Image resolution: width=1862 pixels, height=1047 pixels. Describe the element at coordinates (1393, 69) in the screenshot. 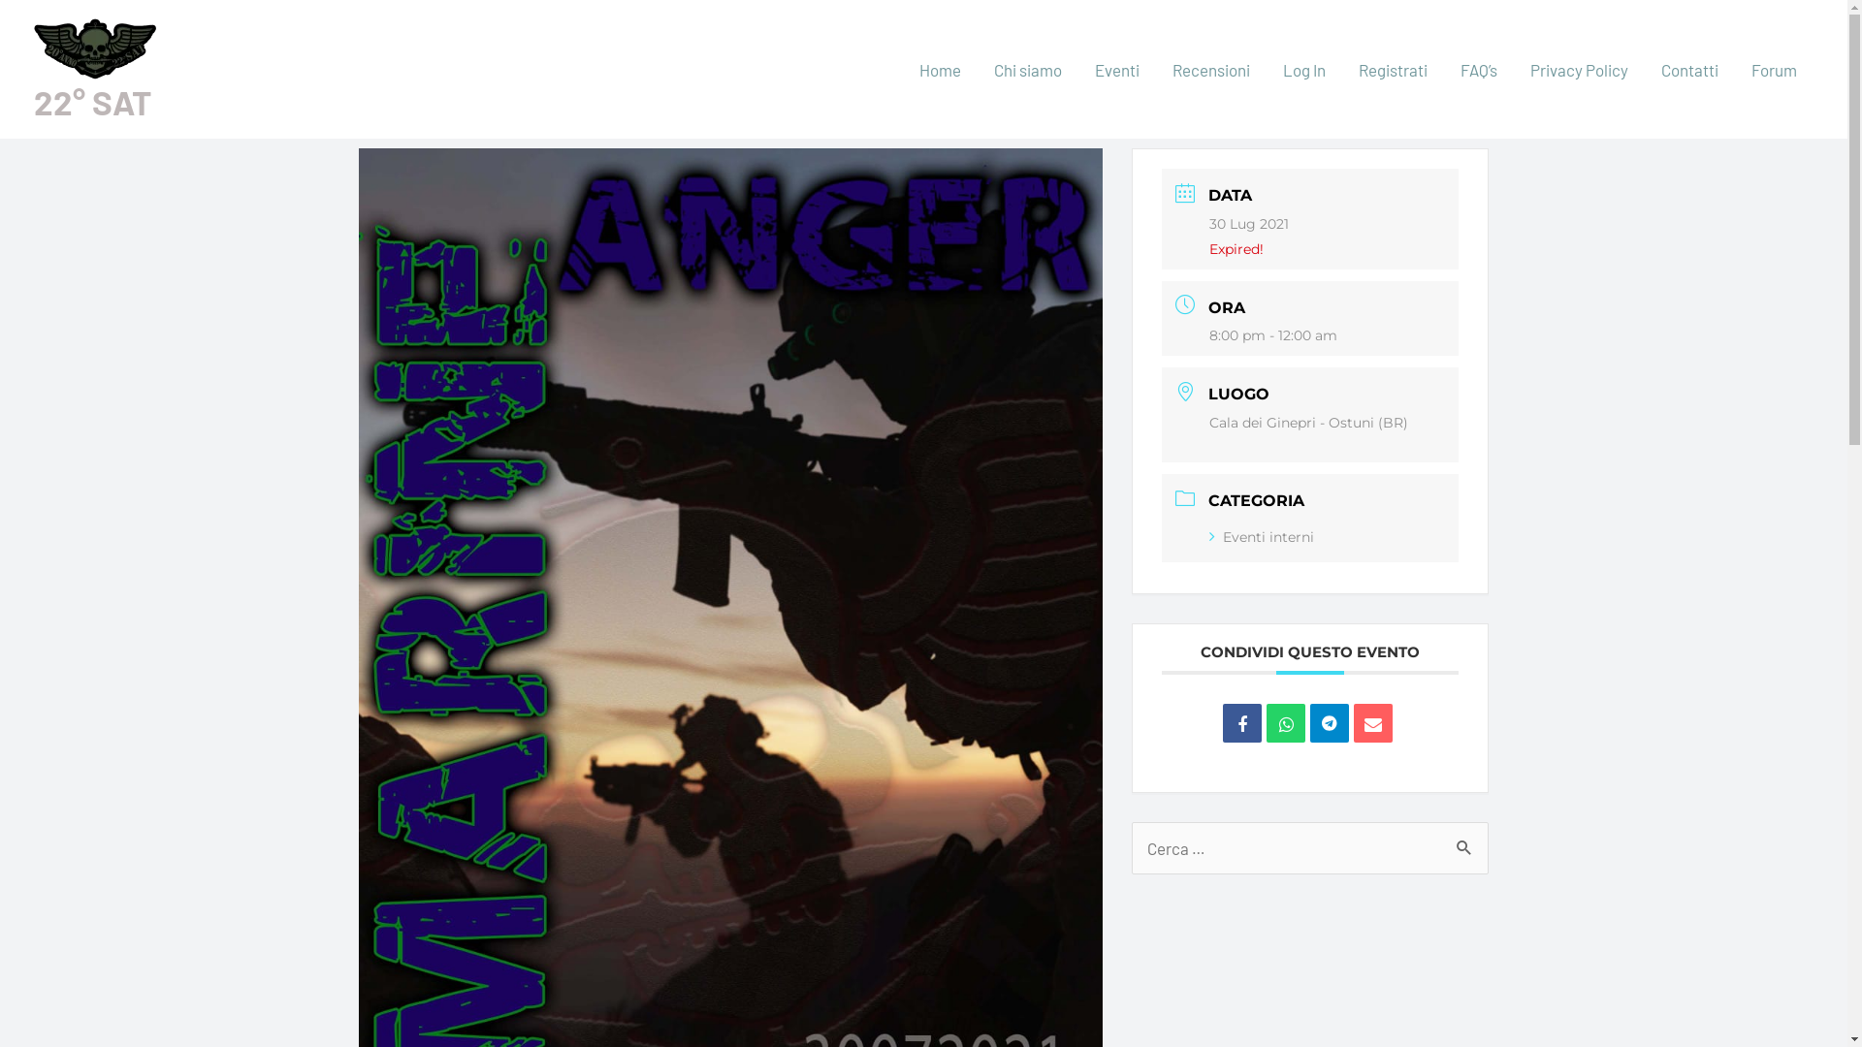

I see `Registrati` at that location.